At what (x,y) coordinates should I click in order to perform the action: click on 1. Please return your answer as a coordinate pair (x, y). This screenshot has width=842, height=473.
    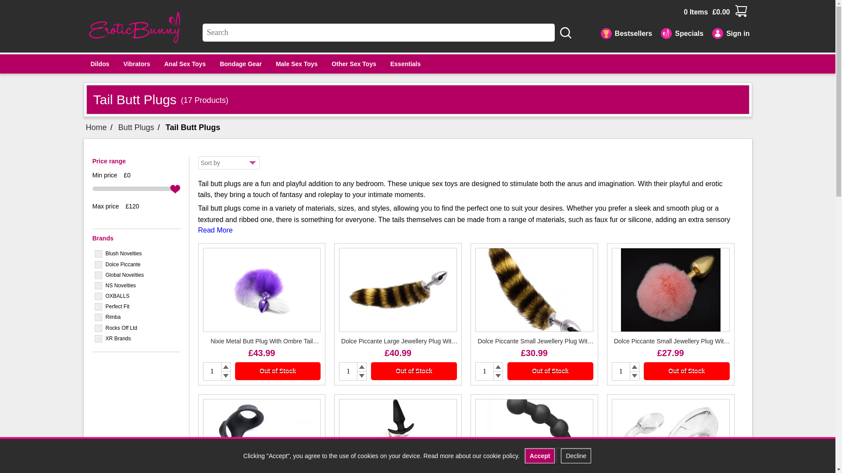
    Looking at the image, I should click on (211, 371).